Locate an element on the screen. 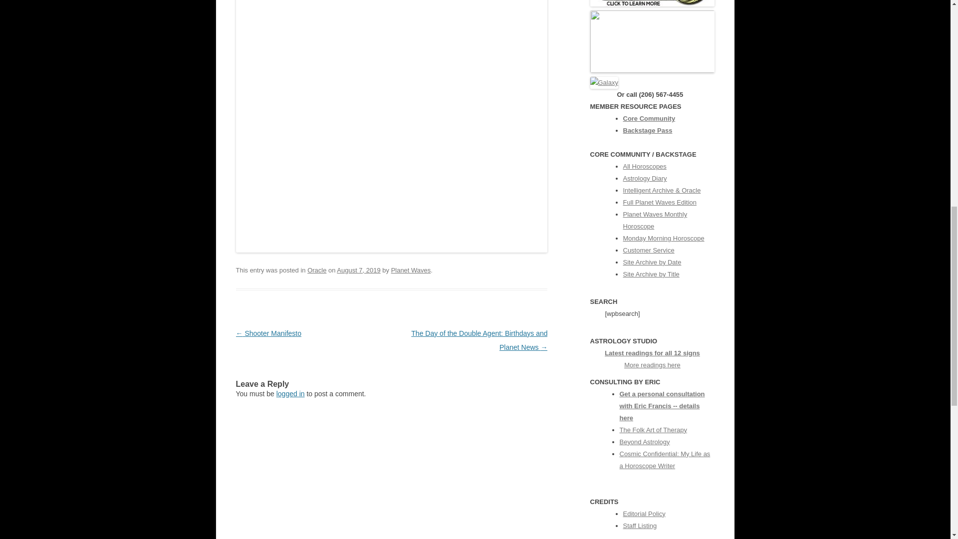 The height and width of the screenshot is (539, 958). Planet Waves is located at coordinates (411, 269).